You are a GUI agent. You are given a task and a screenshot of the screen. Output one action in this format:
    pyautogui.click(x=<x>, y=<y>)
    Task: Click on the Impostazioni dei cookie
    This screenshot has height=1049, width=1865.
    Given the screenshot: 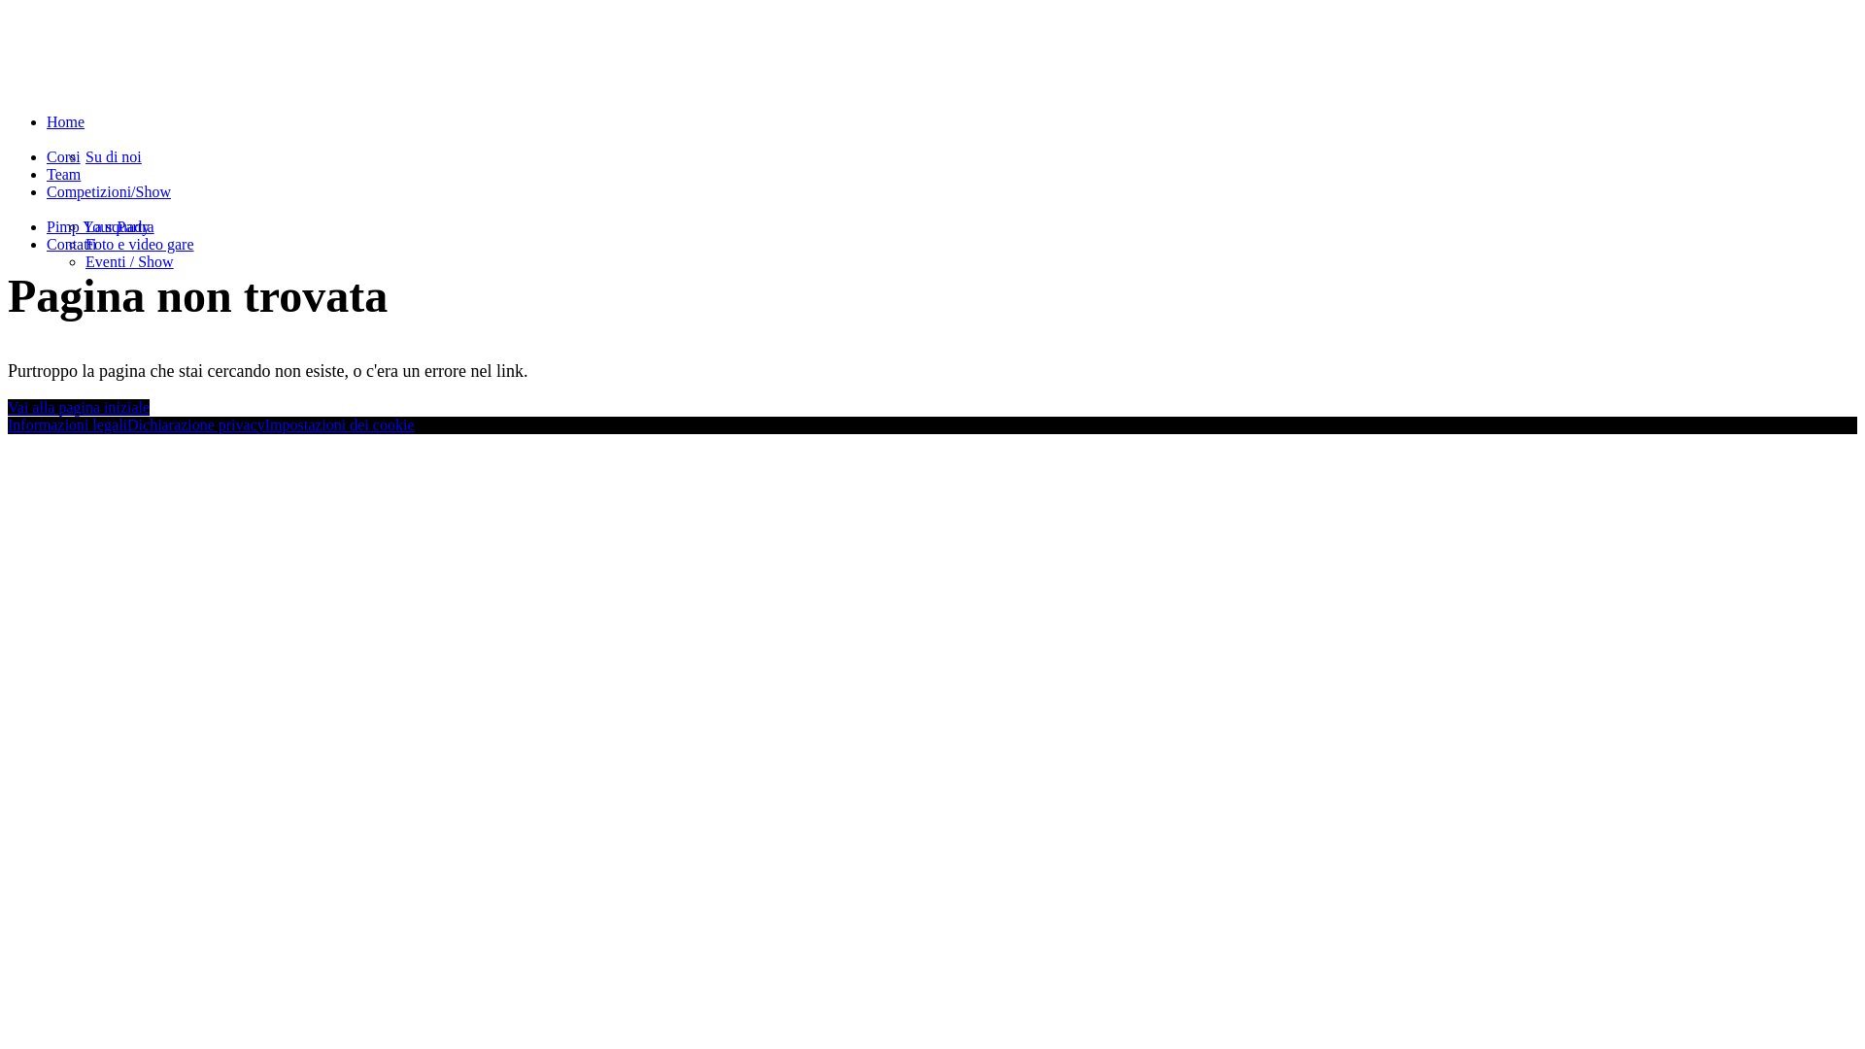 What is the action you would take?
    pyautogui.click(x=340, y=423)
    